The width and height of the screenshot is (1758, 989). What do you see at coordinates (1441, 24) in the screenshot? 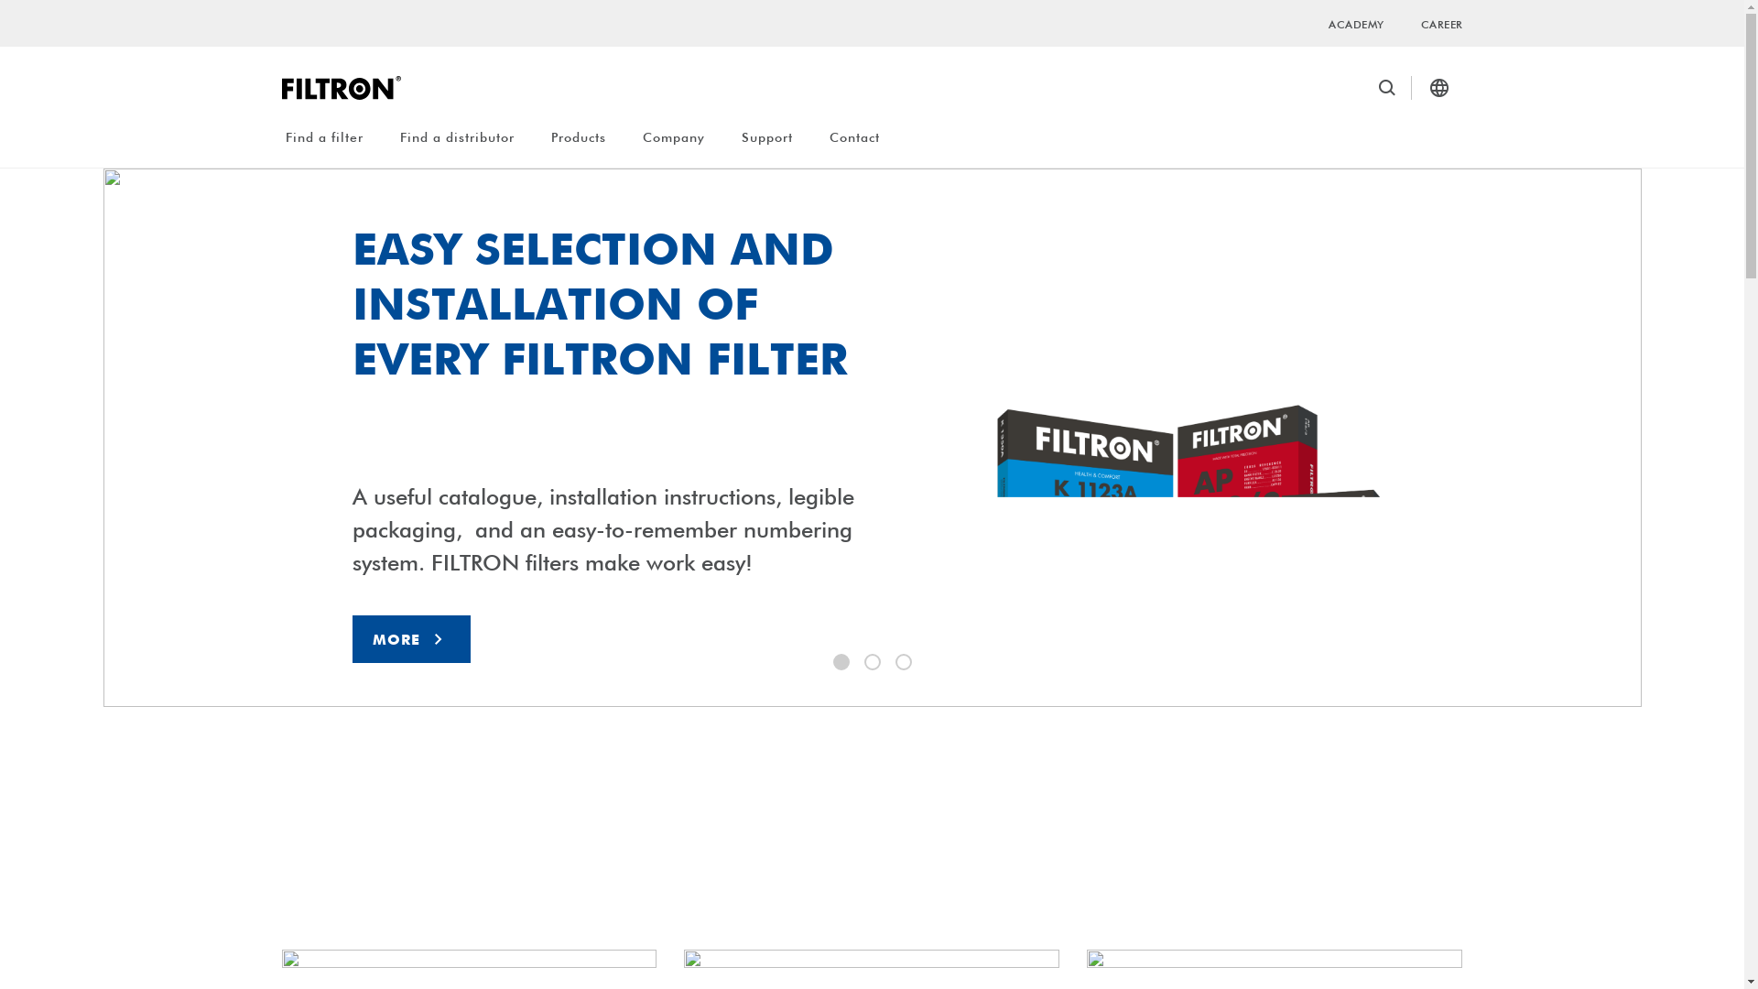
I see `CAREER` at bounding box center [1441, 24].